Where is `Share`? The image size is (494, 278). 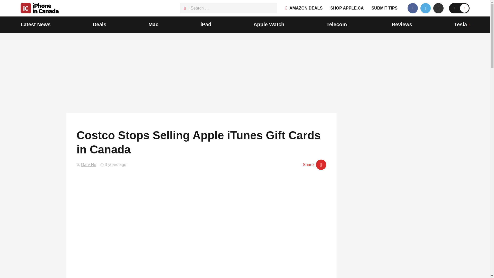 Share is located at coordinates (314, 164).